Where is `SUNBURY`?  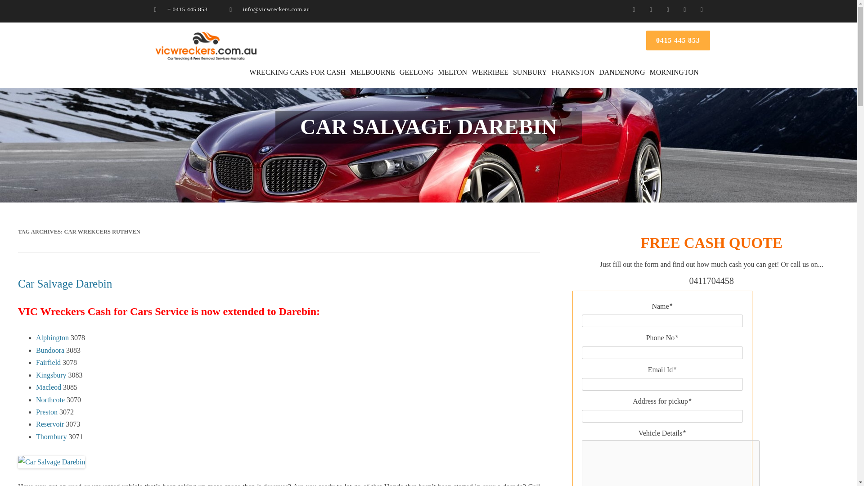 SUNBURY is located at coordinates (530, 72).